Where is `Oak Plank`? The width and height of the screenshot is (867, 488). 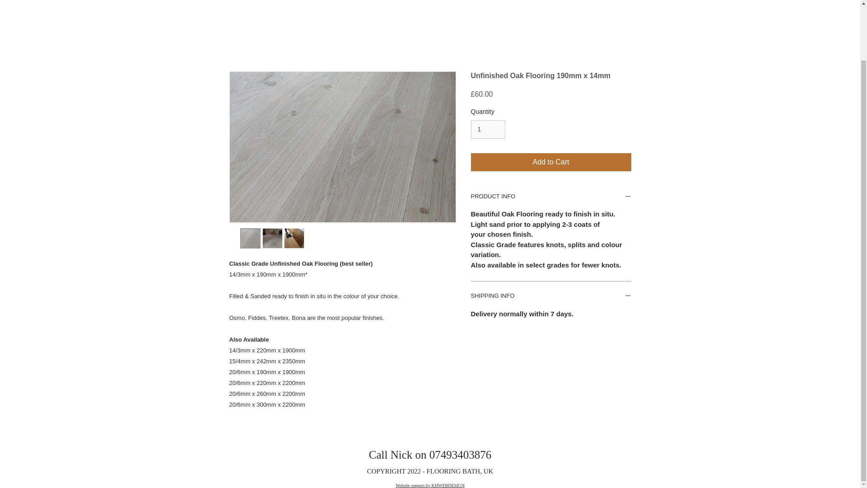
Oak Plank is located at coordinates (149, 4).